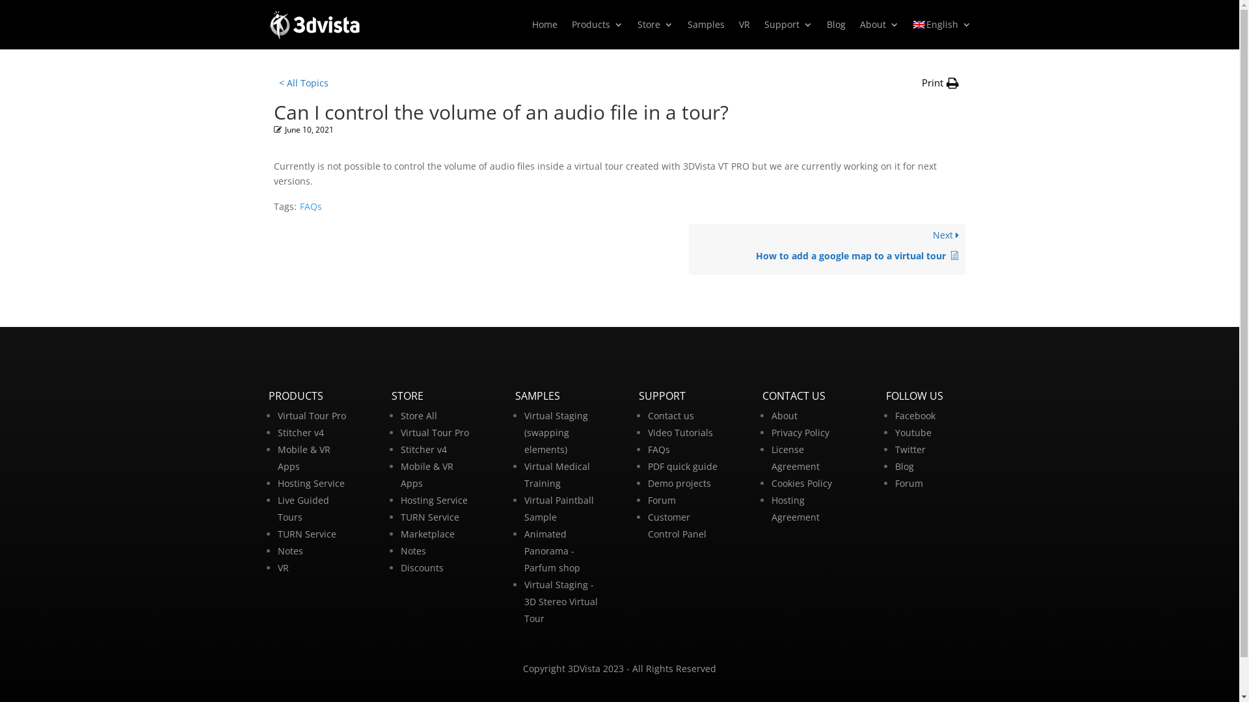 The width and height of the screenshot is (1249, 702). I want to click on Store, so click(655, 25).